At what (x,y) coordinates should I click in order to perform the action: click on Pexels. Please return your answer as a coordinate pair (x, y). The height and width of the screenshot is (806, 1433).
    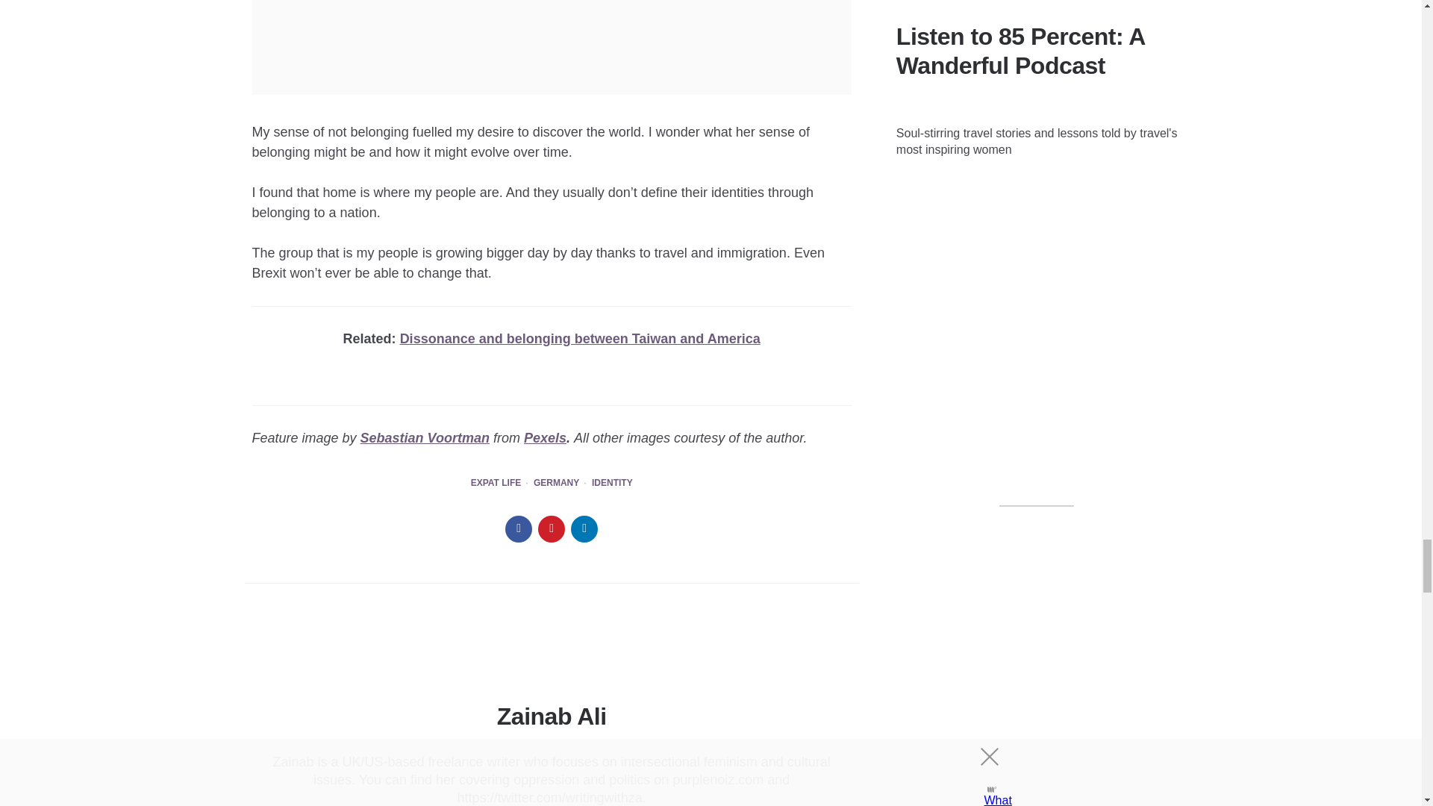
    Looking at the image, I should click on (545, 437).